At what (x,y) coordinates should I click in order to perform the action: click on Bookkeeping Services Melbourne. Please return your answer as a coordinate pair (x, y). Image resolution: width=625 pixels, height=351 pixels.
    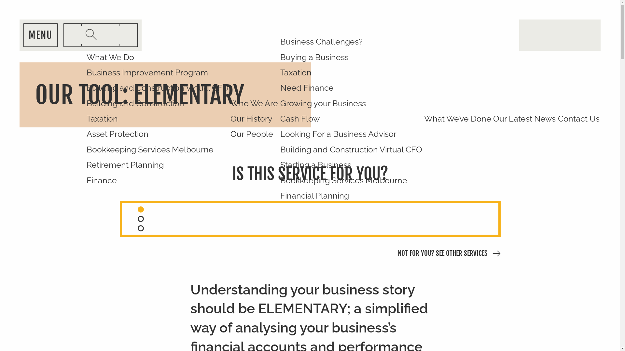
    Looking at the image, I should click on (158, 149).